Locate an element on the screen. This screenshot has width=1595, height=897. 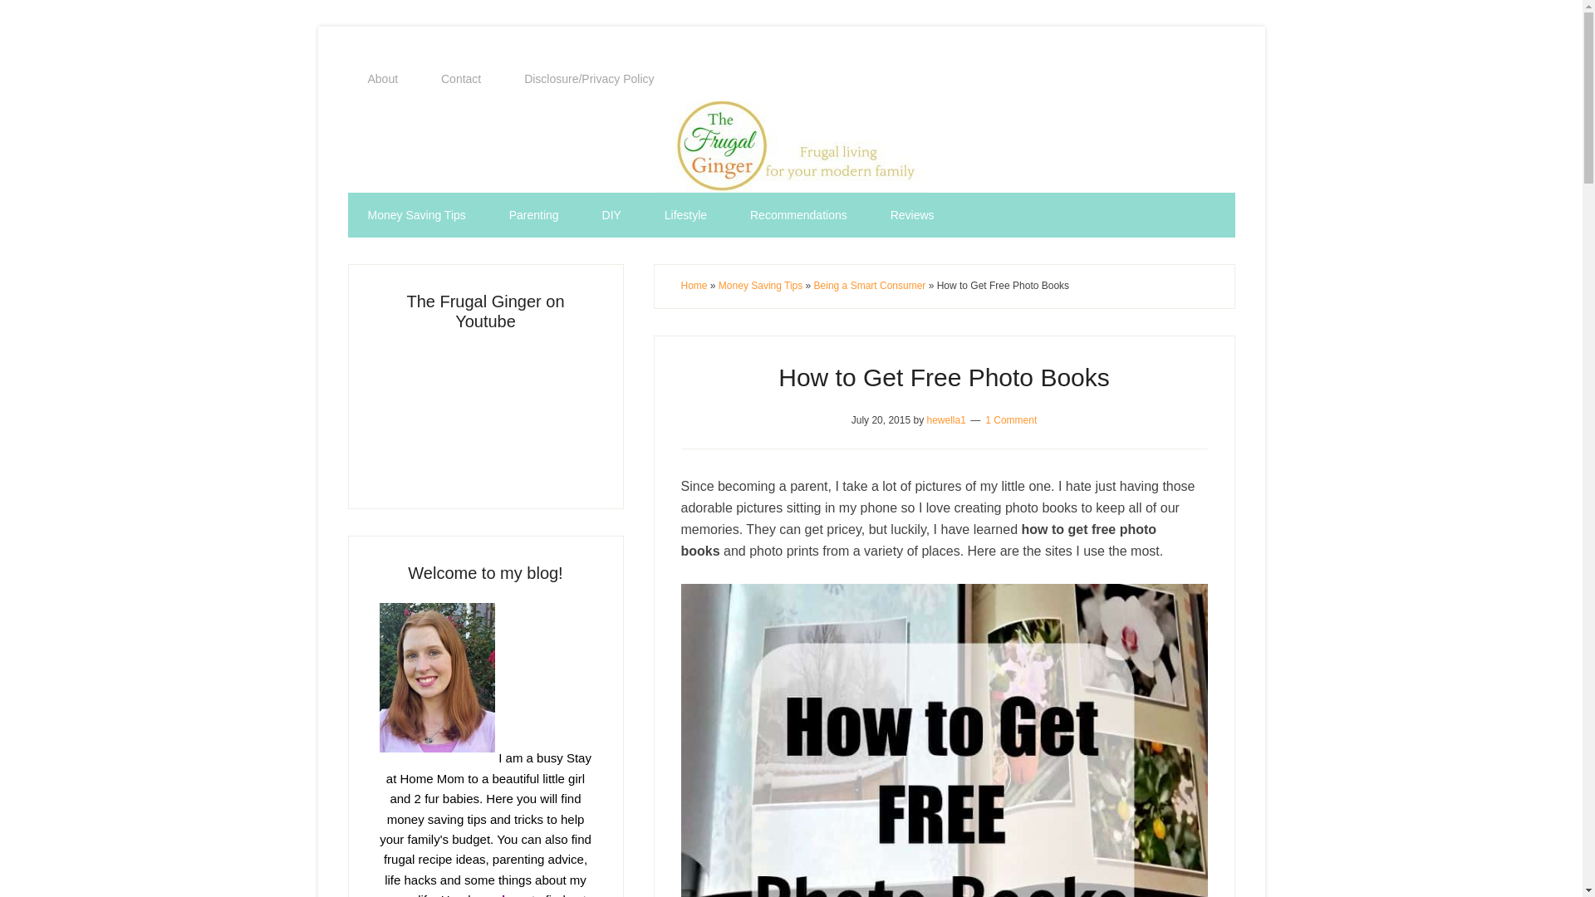
Lifestyle is located at coordinates (685, 215).